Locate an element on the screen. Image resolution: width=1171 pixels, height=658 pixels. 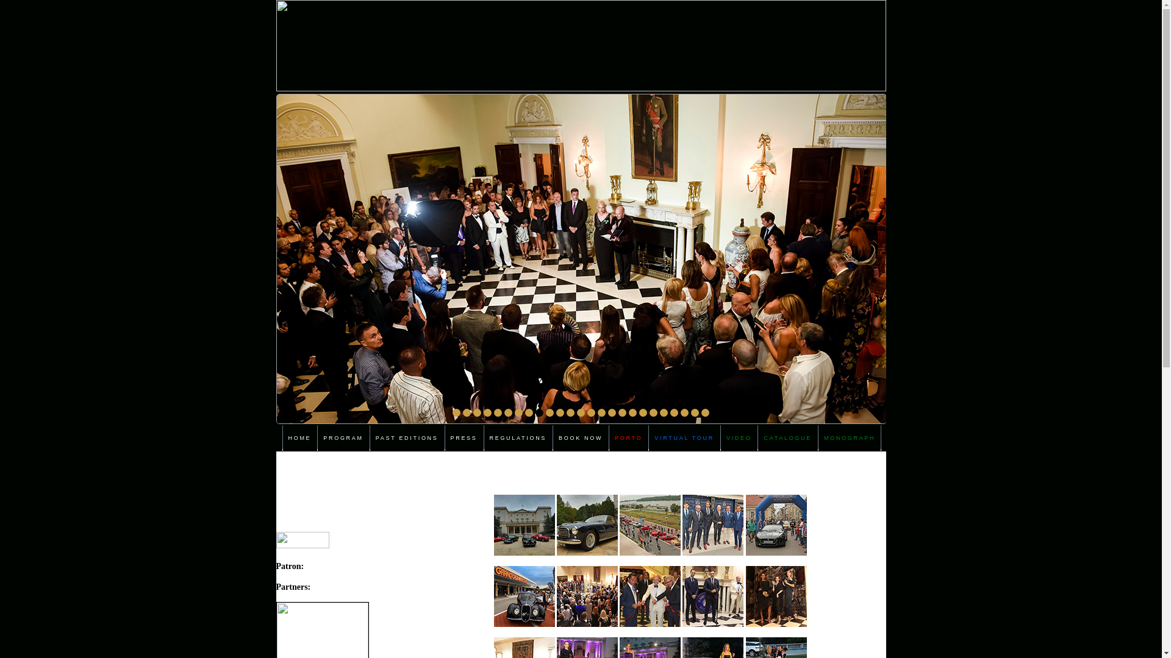
HOME is located at coordinates (299, 438).